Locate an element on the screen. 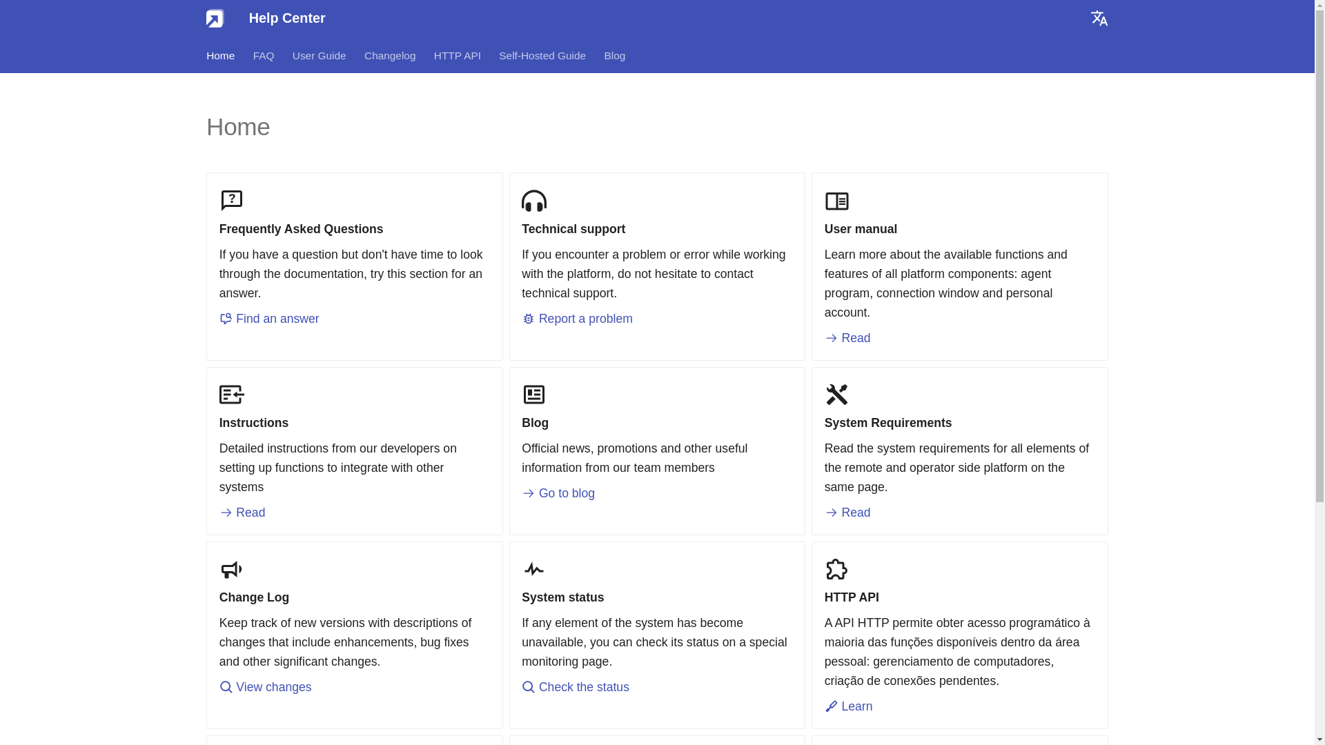 The width and height of the screenshot is (1325, 745). User Guide is located at coordinates (319, 55).